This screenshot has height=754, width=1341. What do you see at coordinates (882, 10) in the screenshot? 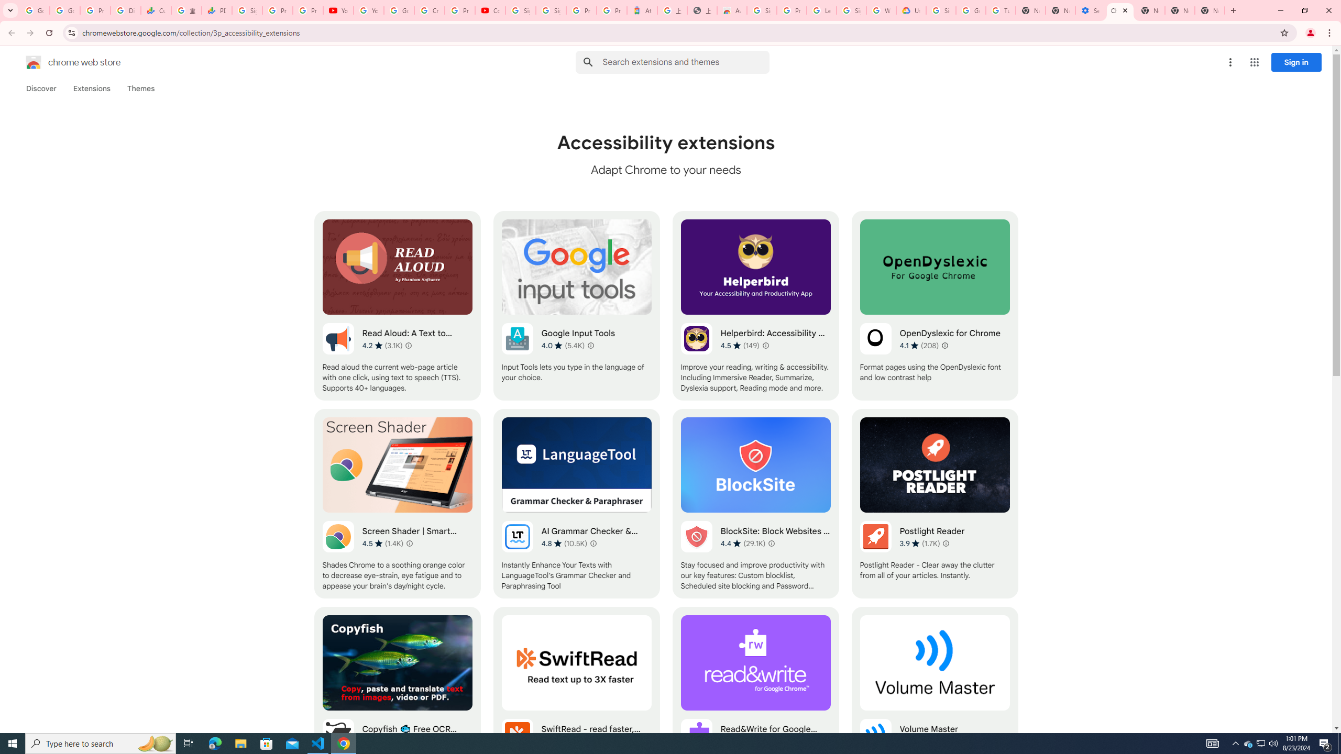
I see `Who are Google's partners? - Privacy and conditions - Google` at bounding box center [882, 10].